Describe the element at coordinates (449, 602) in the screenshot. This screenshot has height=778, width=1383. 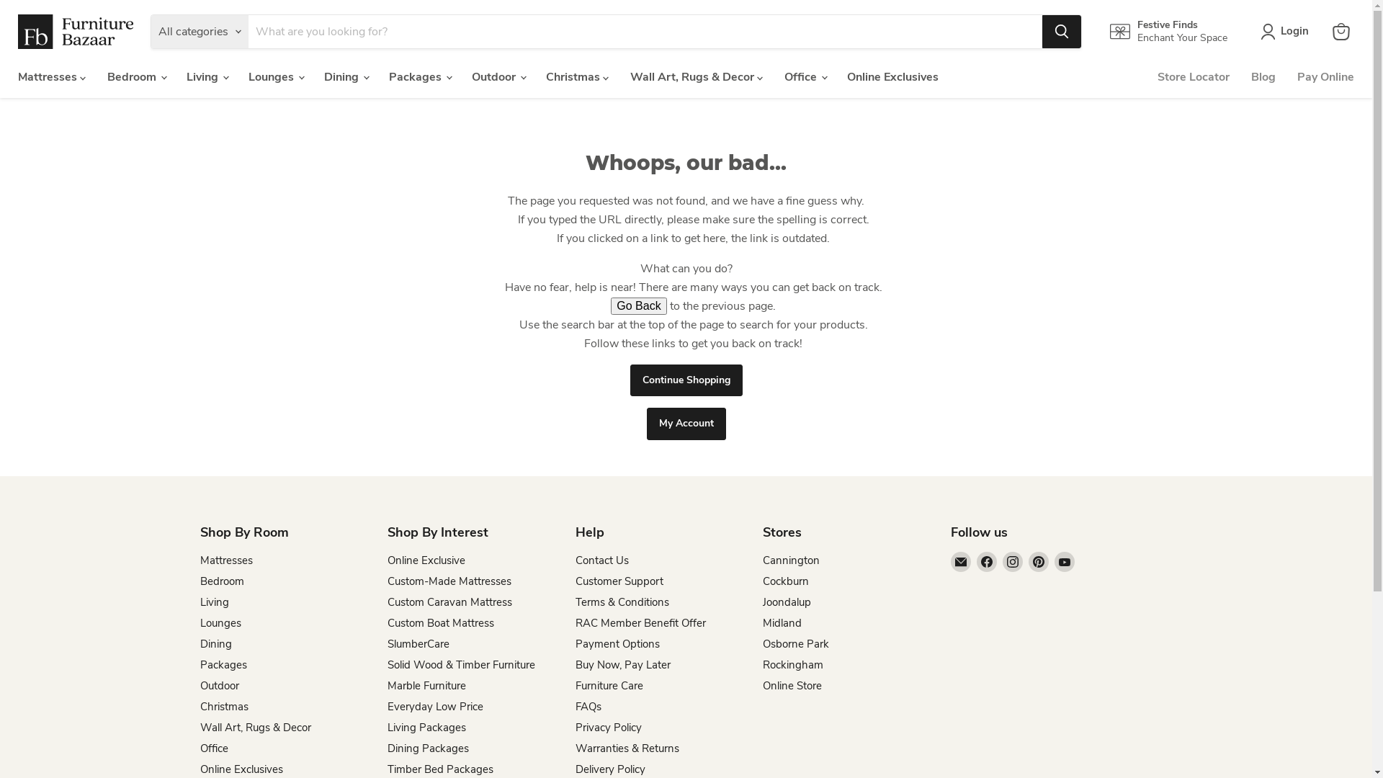
I see `Custom Caravan Mattress` at that location.